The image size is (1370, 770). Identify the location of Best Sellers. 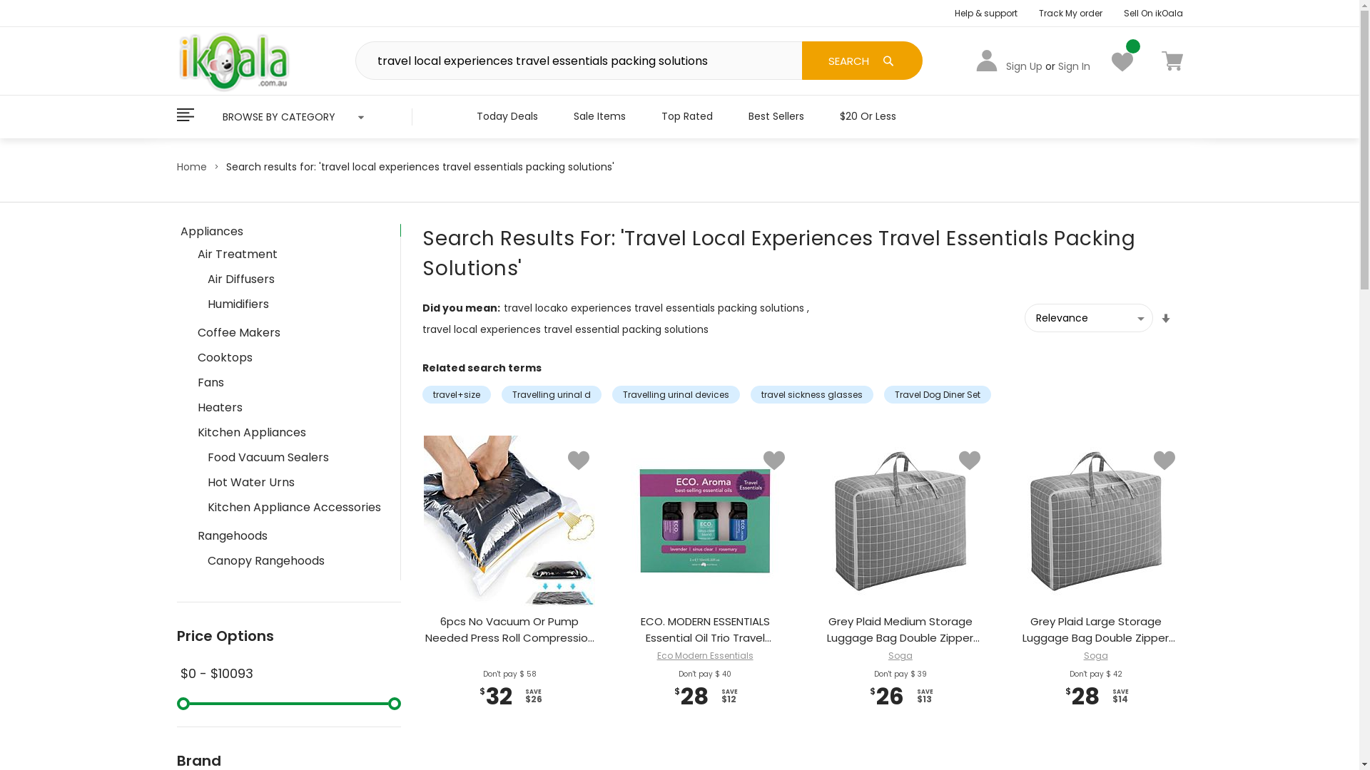
(776, 116).